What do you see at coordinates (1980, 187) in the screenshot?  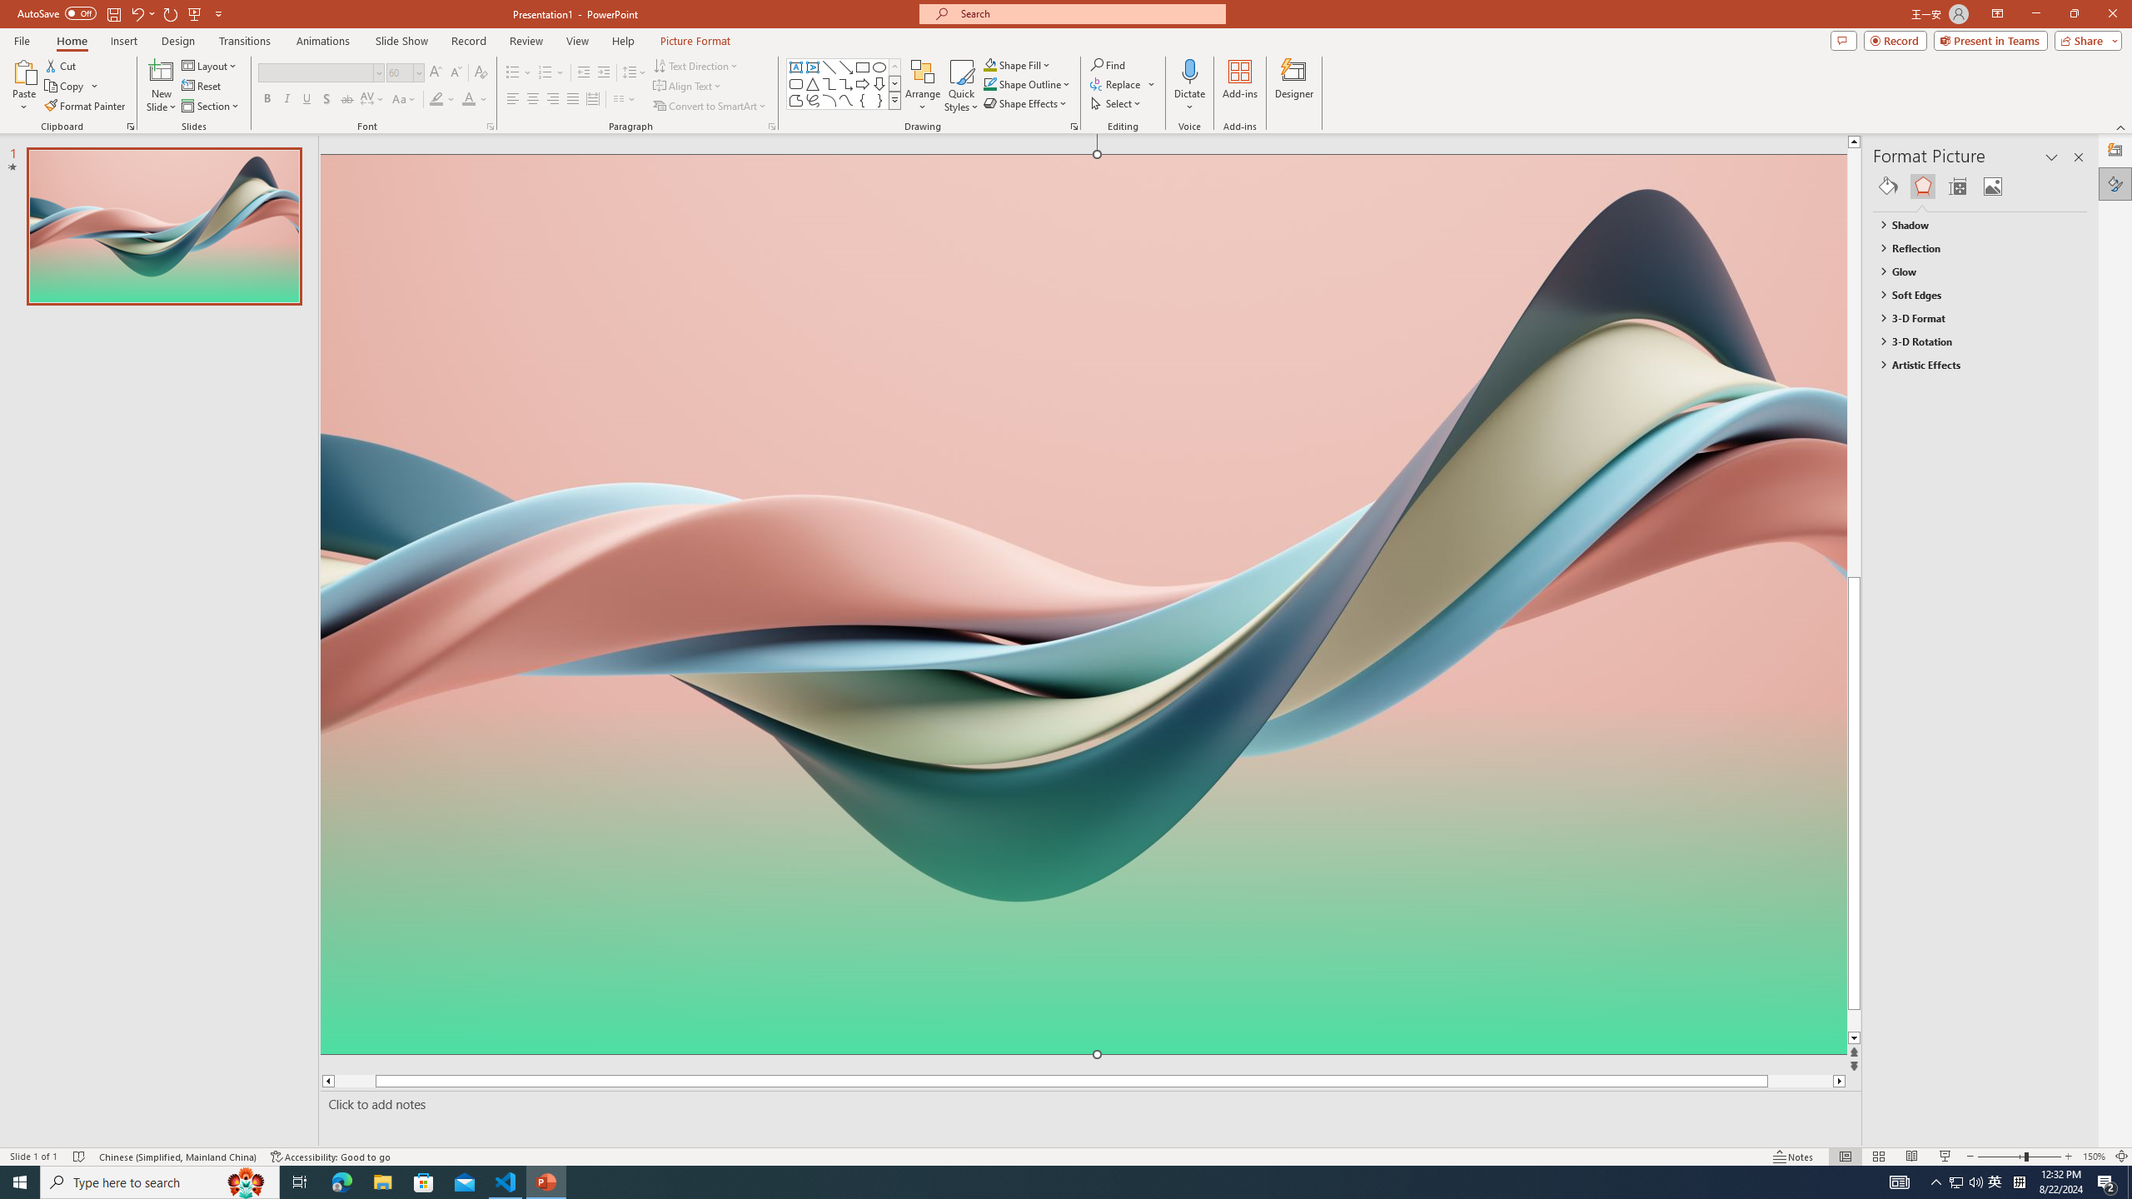 I see `Class: NetUIGalleryContainer` at bounding box center [1980, 187].